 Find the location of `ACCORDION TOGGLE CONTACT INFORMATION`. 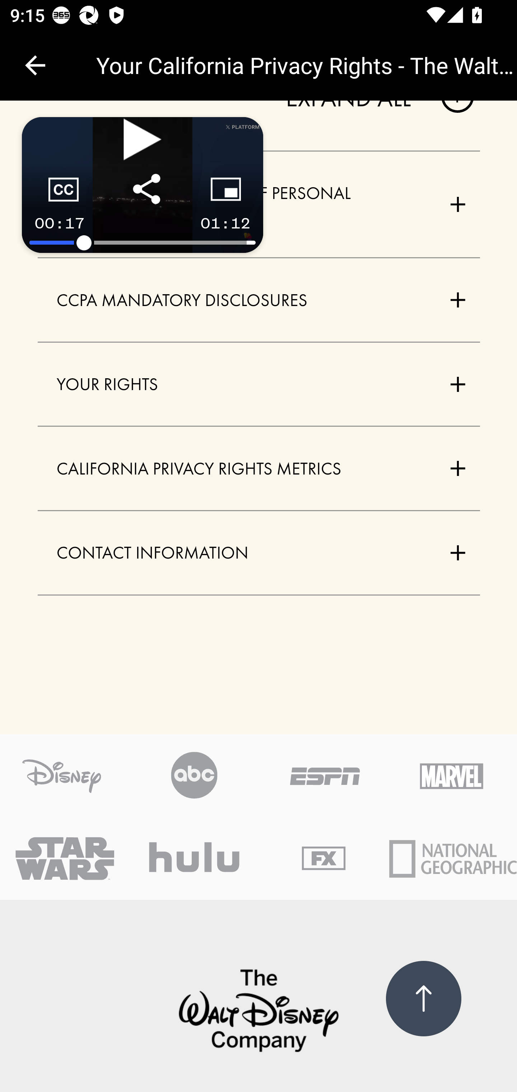

ACCORDION TOGGLE CONTACT INFORMATION is located at coordinates (259, 553).